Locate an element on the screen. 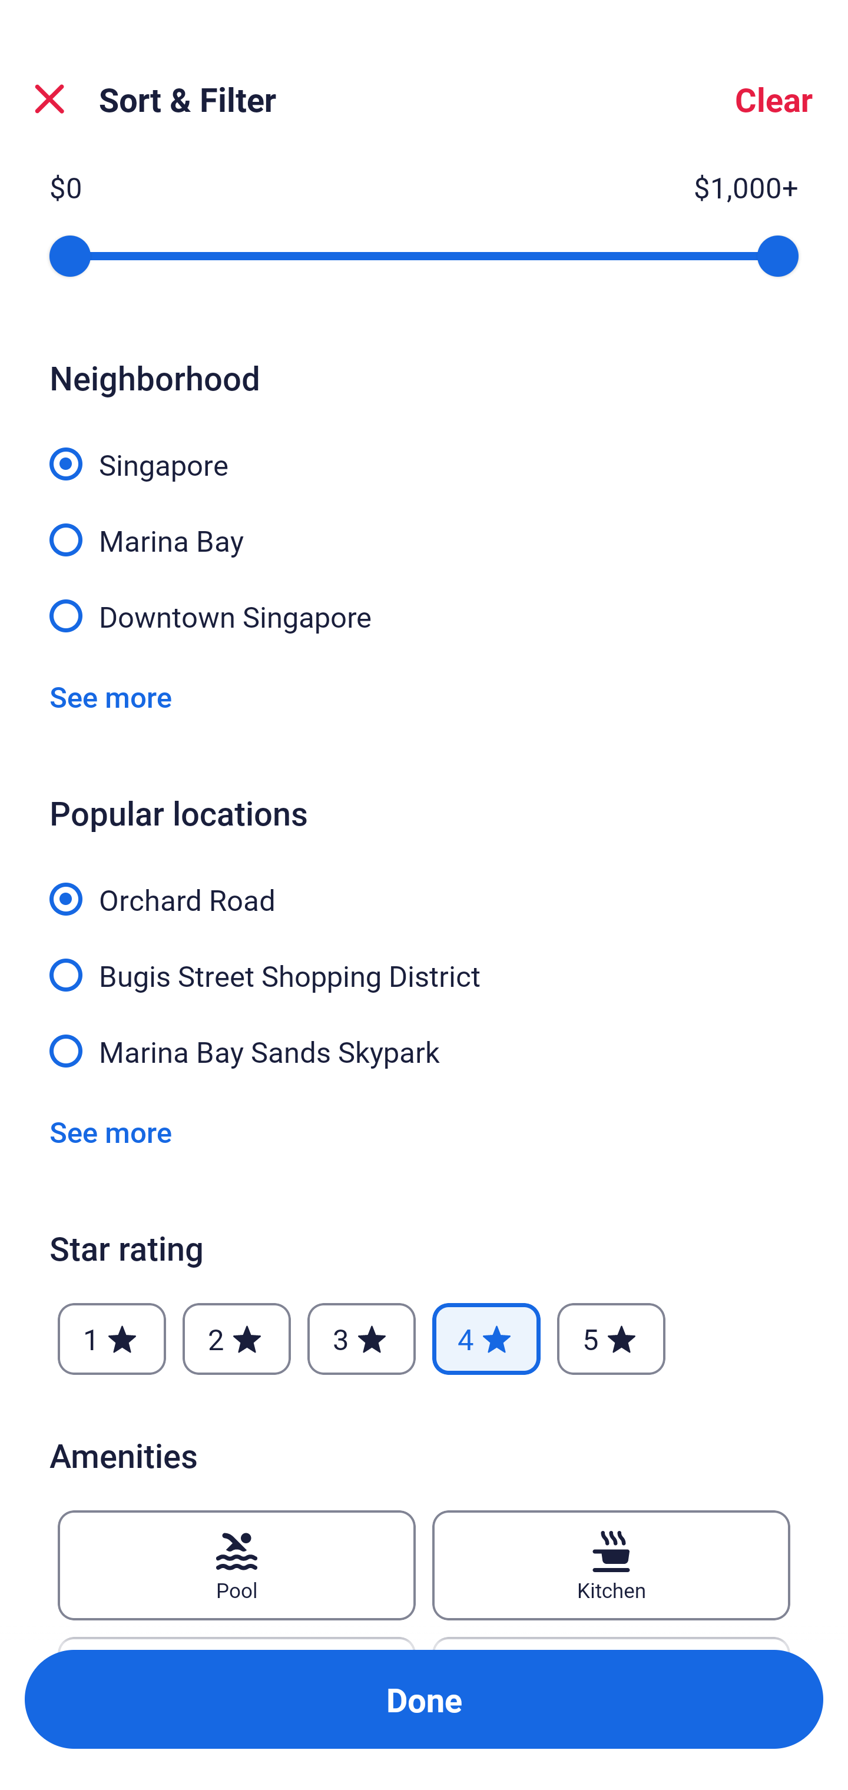 This screenshot has width=848, height=1790. See more See more neighborhoods Link is located at coordinates (111, 697).